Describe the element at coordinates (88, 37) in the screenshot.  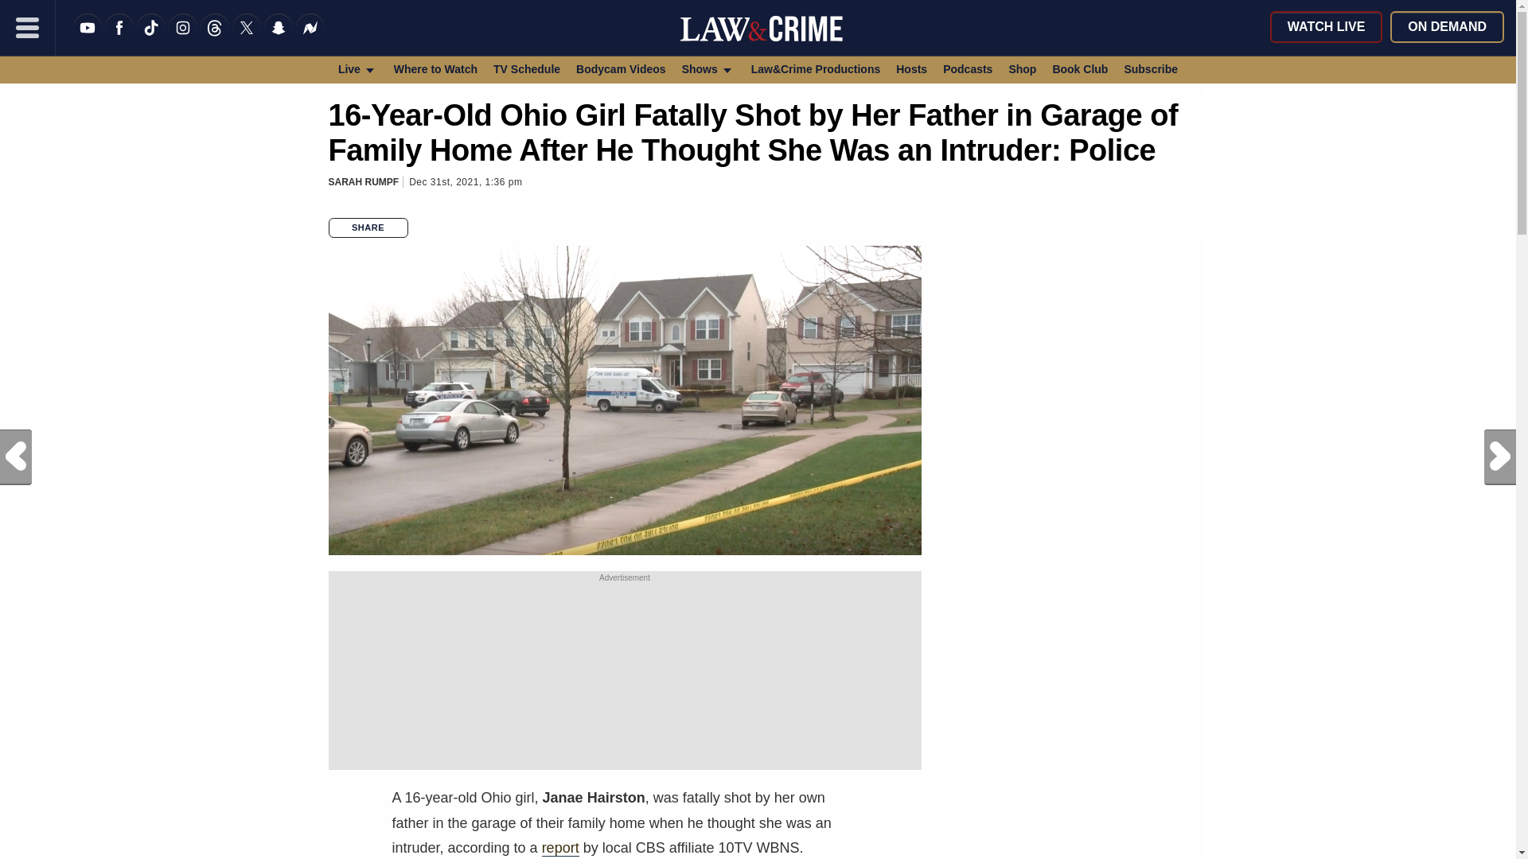
I see `YouTube` at that location.